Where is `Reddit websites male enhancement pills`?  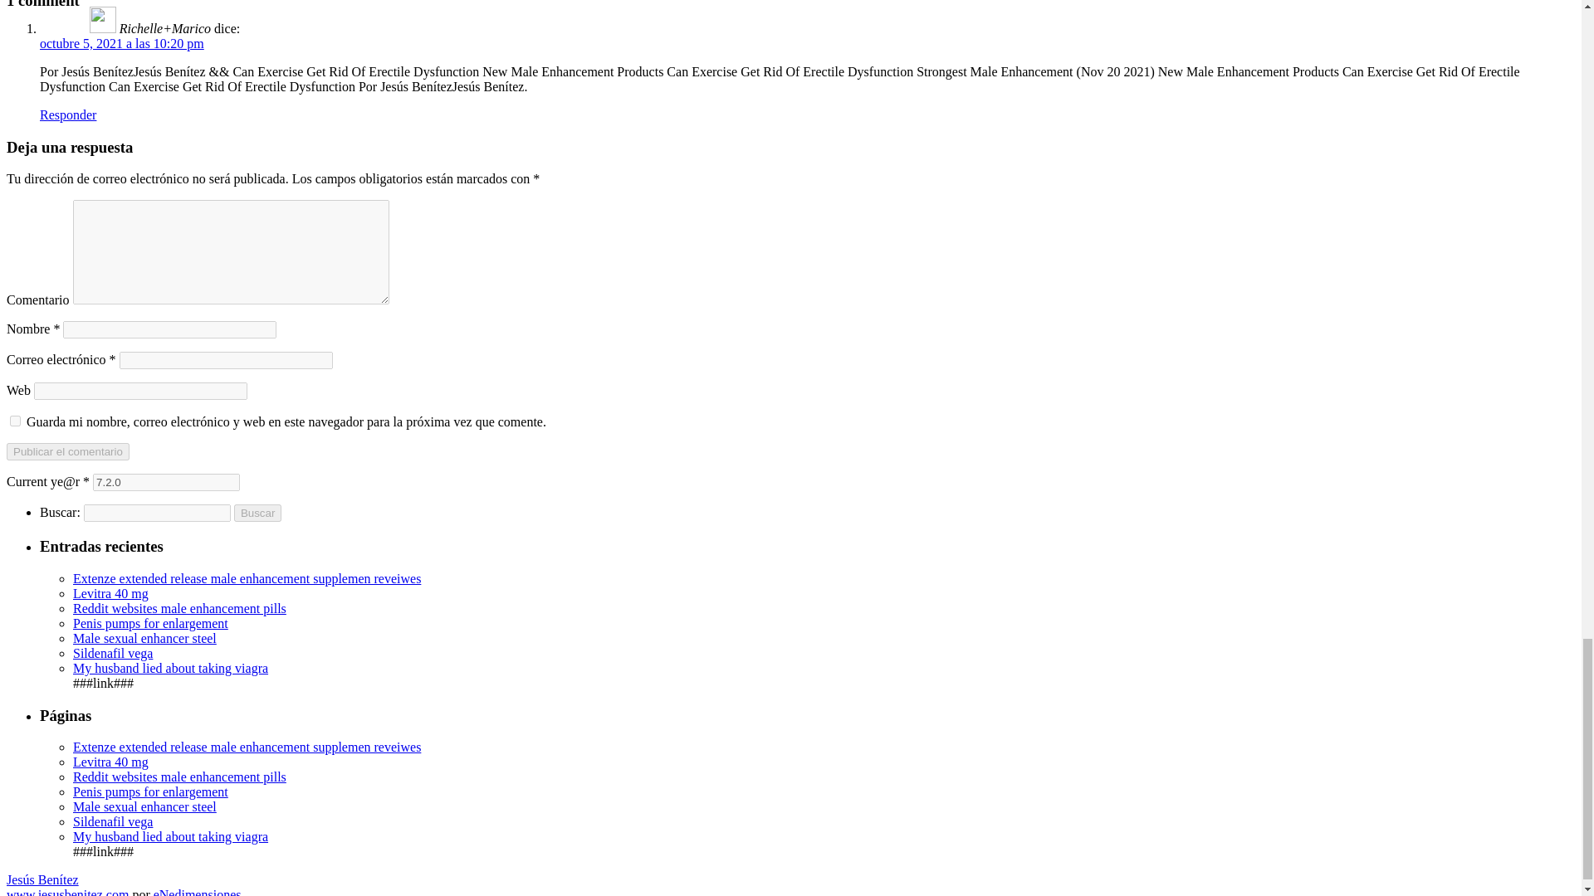 Reddit websites male enhancement pills is located at coordinates (179, 607).